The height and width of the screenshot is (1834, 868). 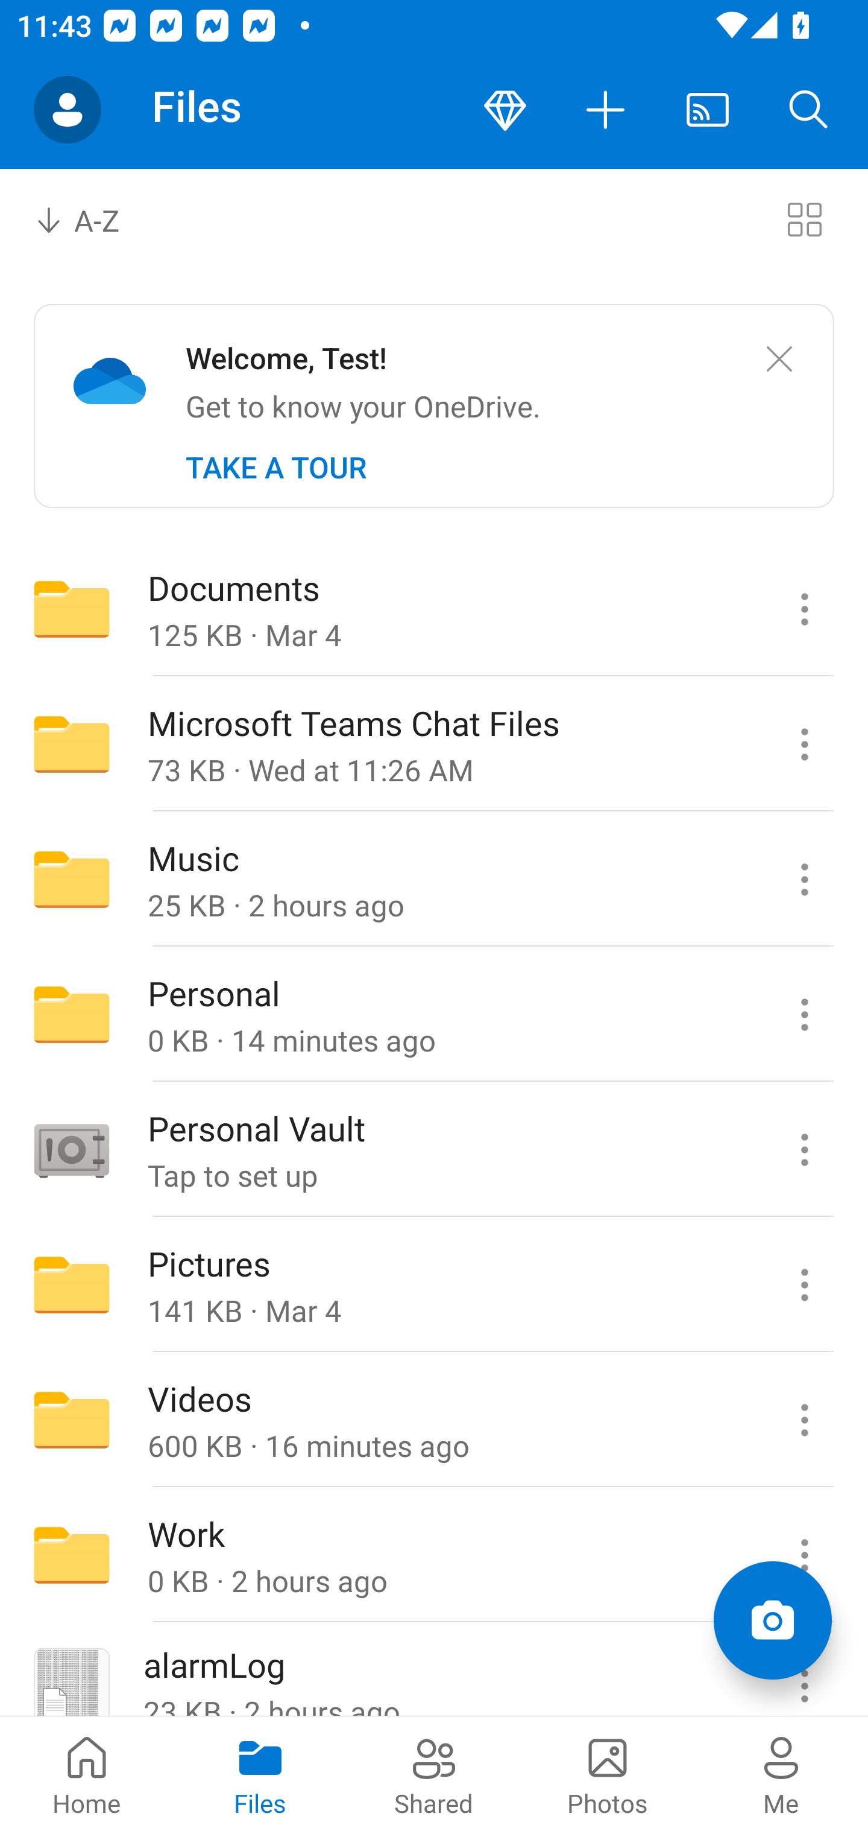 What do you see at coordinates (804, 744) in the screenshot?
I see `Microsoft Teams Chat Files commands` at bounding box center [804, 744].